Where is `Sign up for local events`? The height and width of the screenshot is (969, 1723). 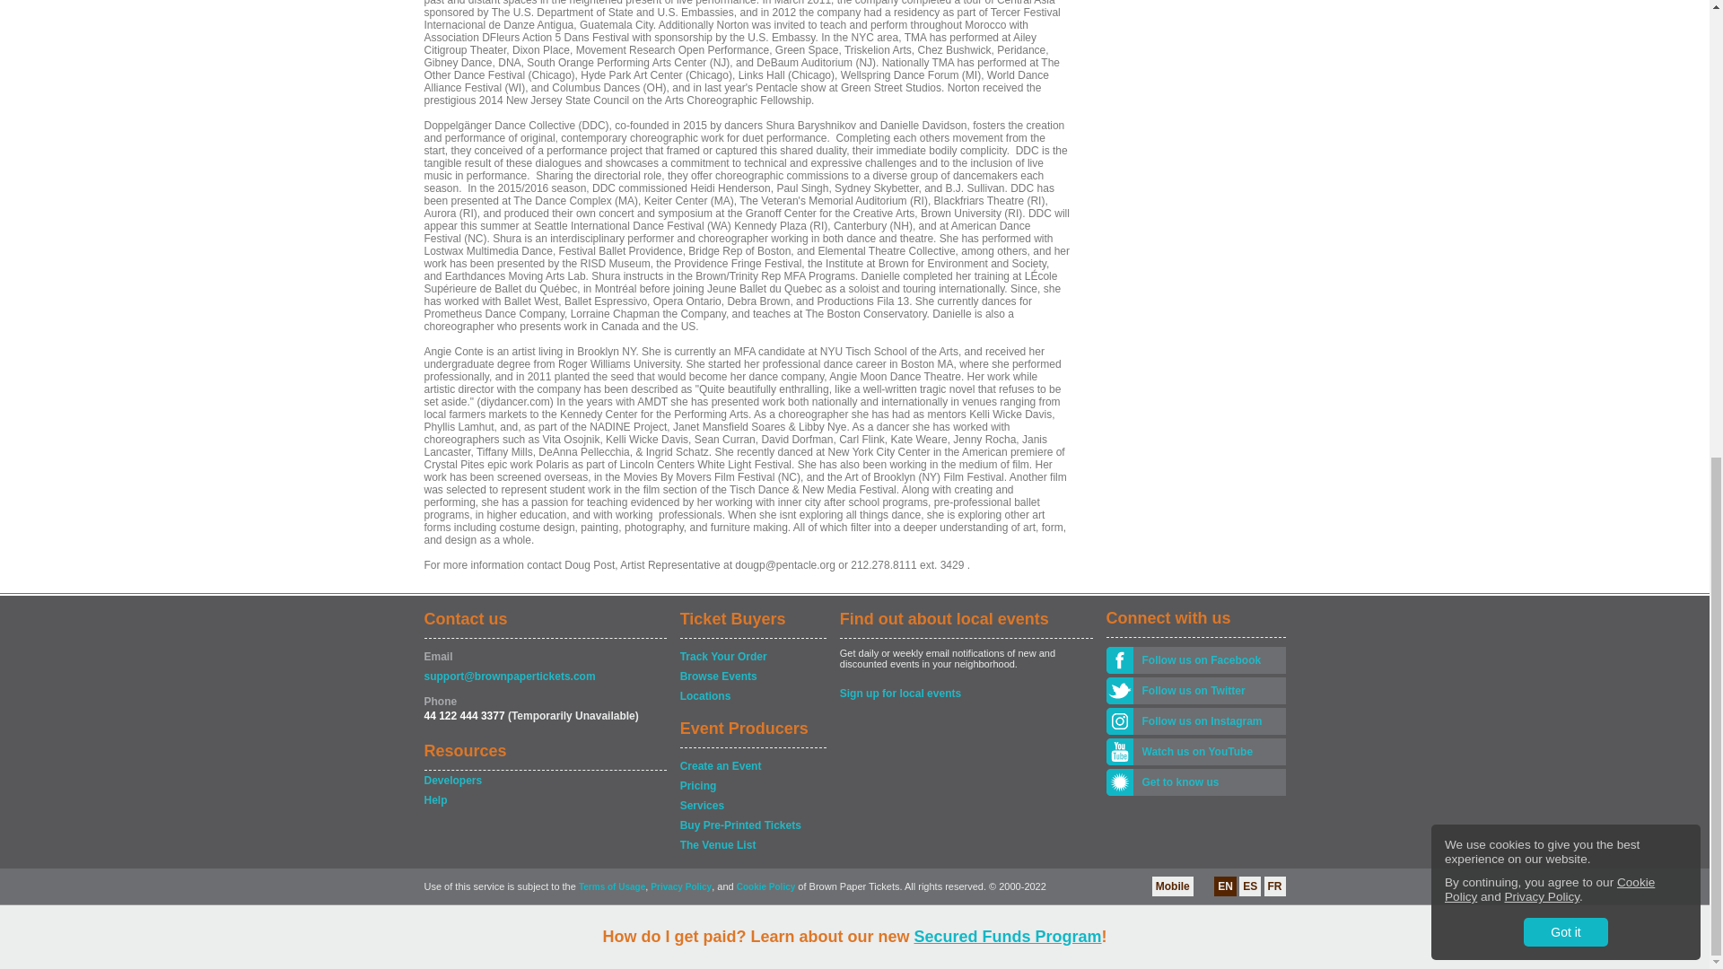
Sign up for local events is located at coordinates (966, 693).